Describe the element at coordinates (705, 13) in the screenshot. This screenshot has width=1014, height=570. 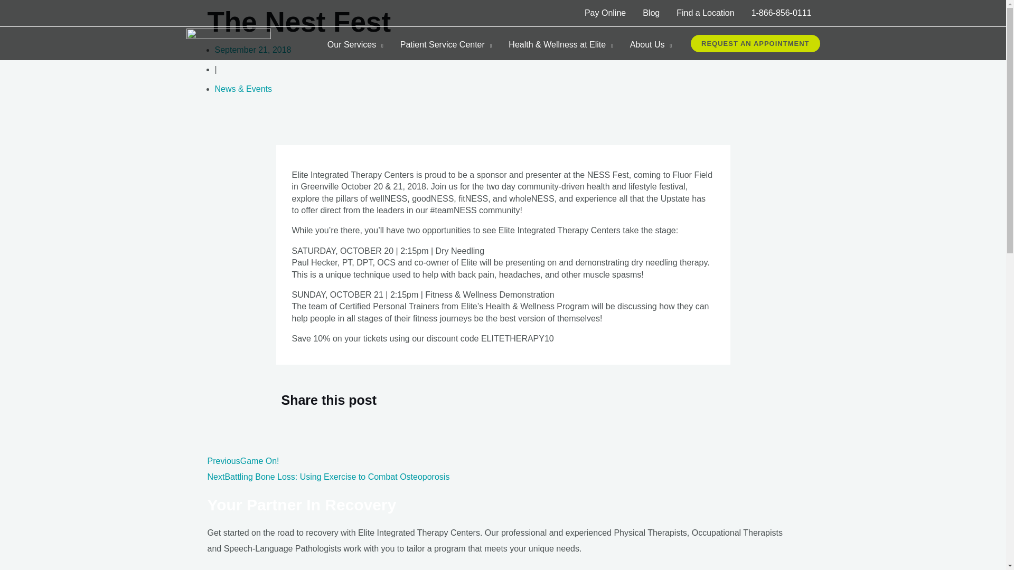
I see `Find a Location` at that location.